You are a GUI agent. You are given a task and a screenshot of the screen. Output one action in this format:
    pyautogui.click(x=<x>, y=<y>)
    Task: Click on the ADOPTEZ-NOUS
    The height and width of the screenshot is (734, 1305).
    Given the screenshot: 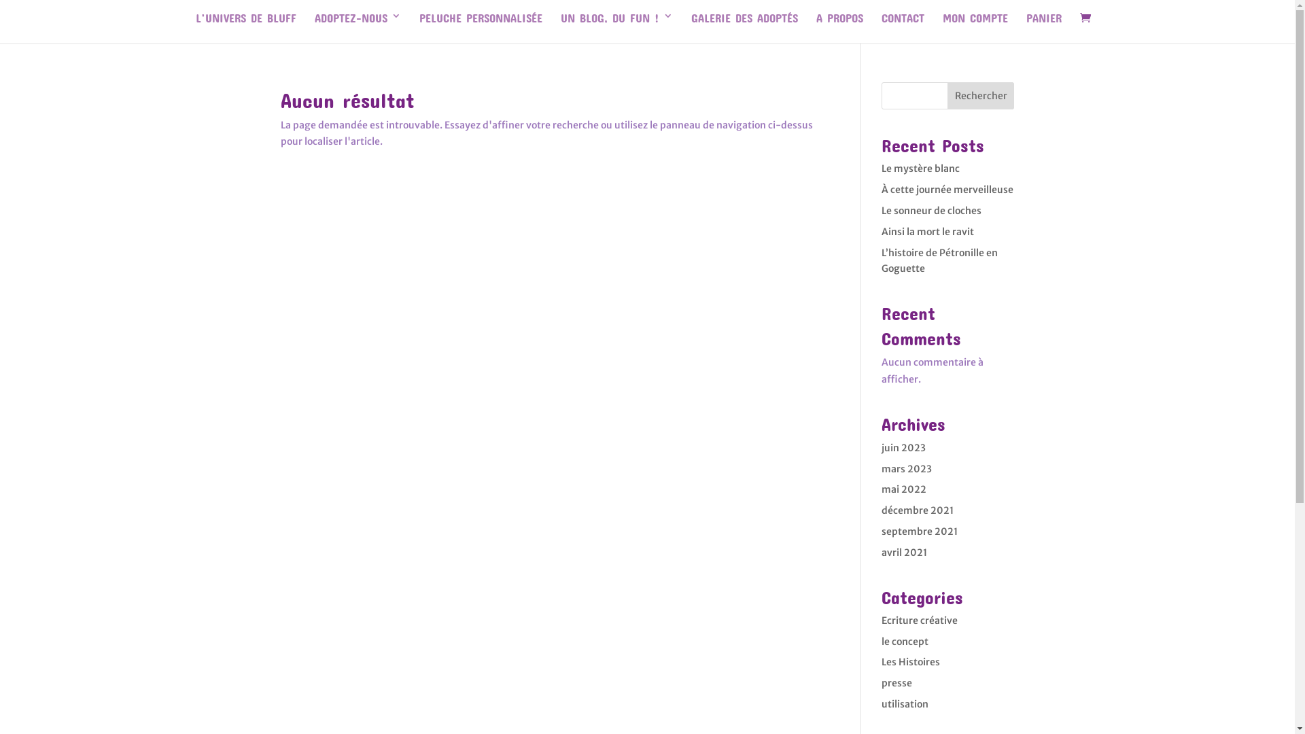 What is the action you would take?
    pyautogui.click(x=358, y=27)
    